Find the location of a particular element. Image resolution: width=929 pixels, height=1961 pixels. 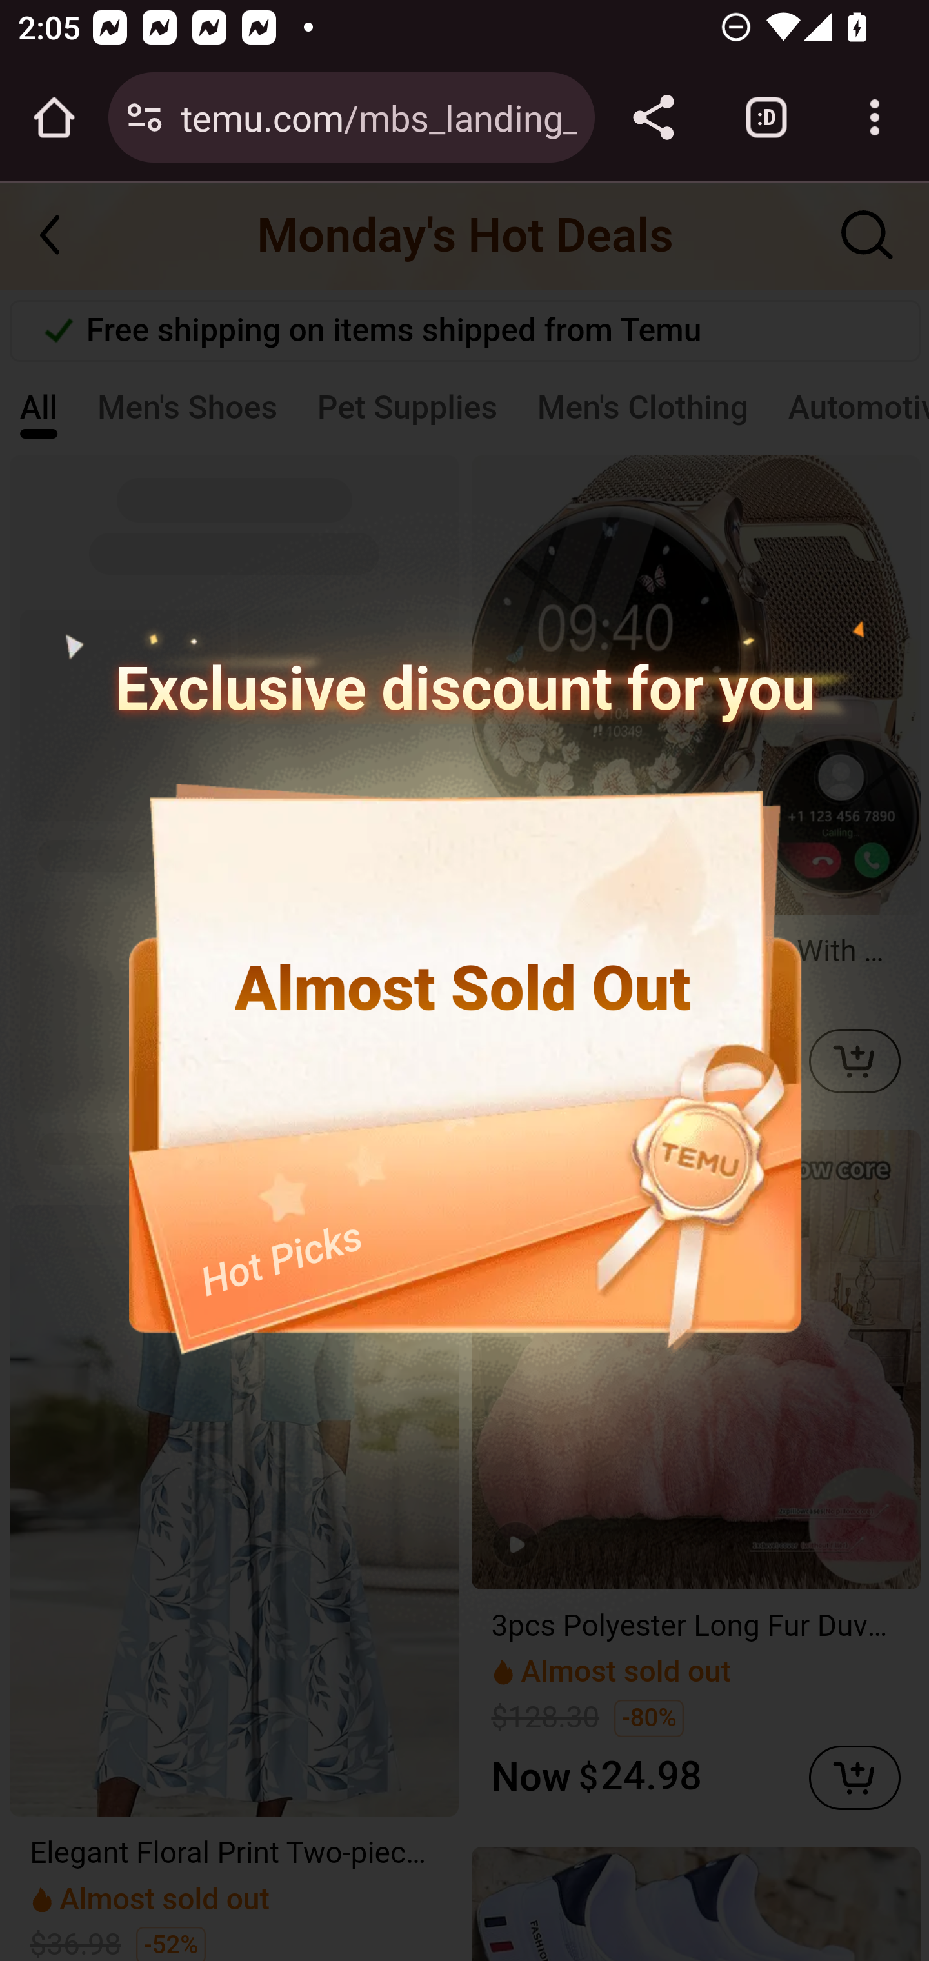

Switch or close tabs is located at coordinates (766, 117).